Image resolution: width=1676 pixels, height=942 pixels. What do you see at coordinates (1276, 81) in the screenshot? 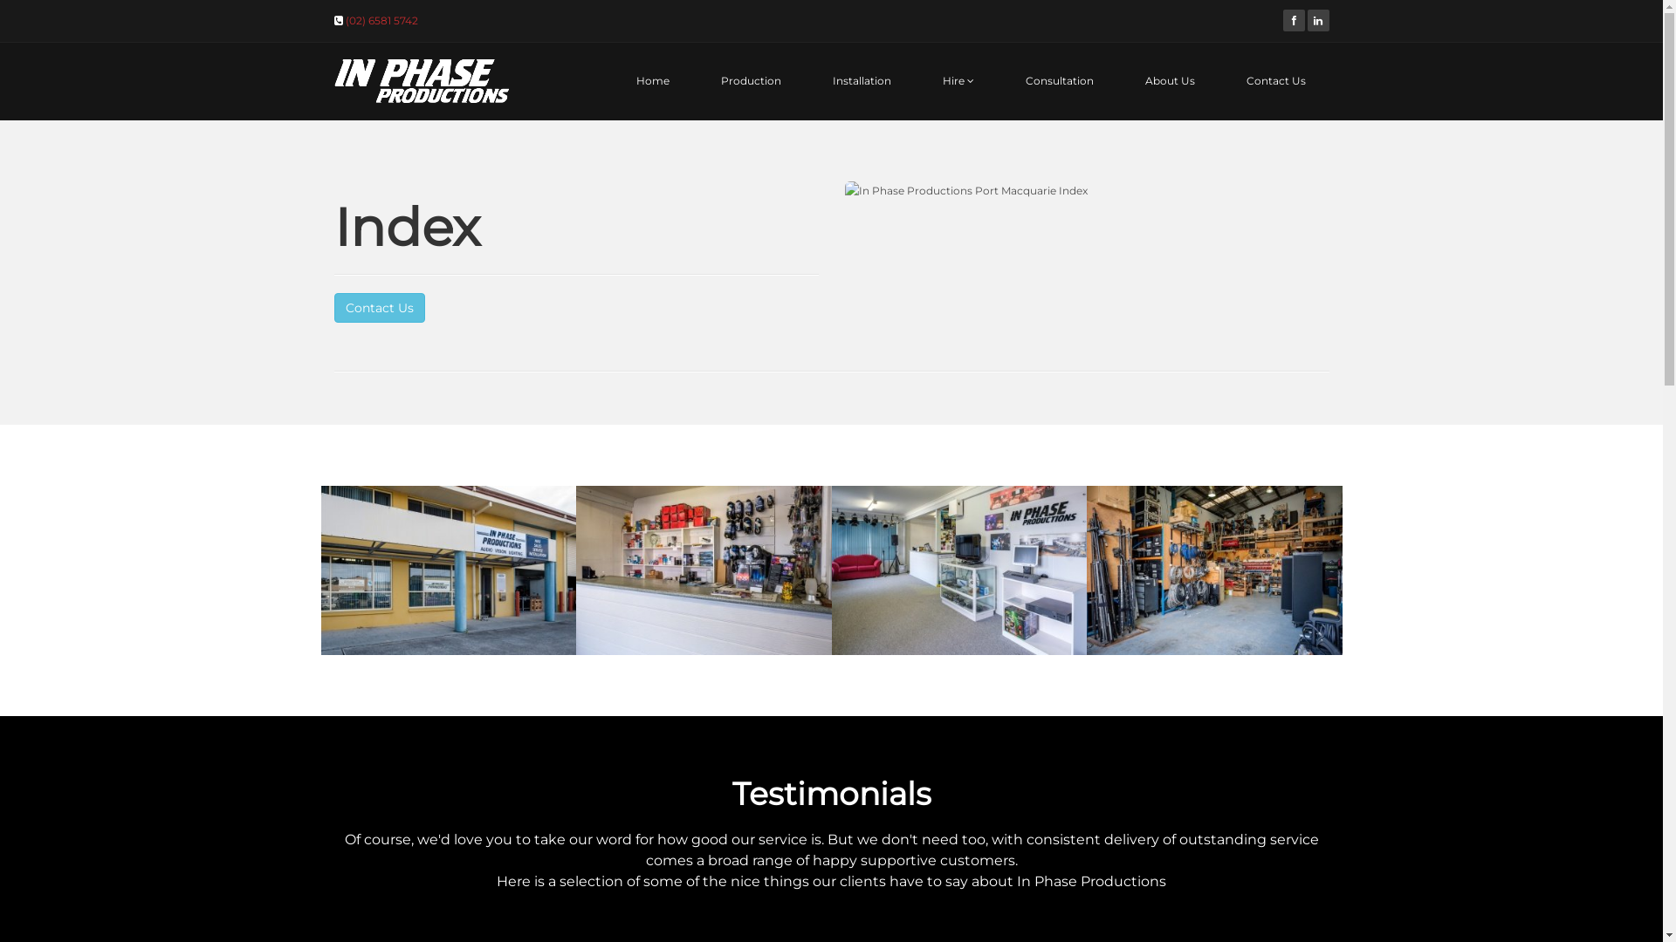
I see `Contact Us` at bounding box center [1276, 81].